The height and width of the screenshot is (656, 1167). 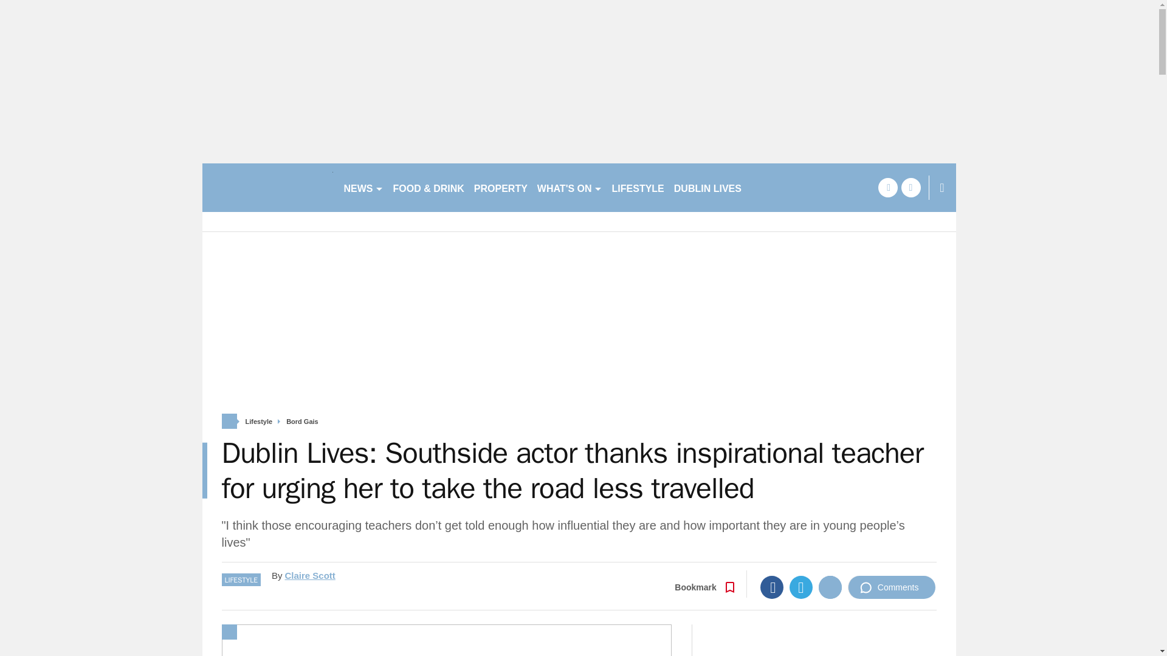 What do you see at coordinates (267, 187) in the screenshot?
I see `dublinlive` at bounding box center [267, 187].